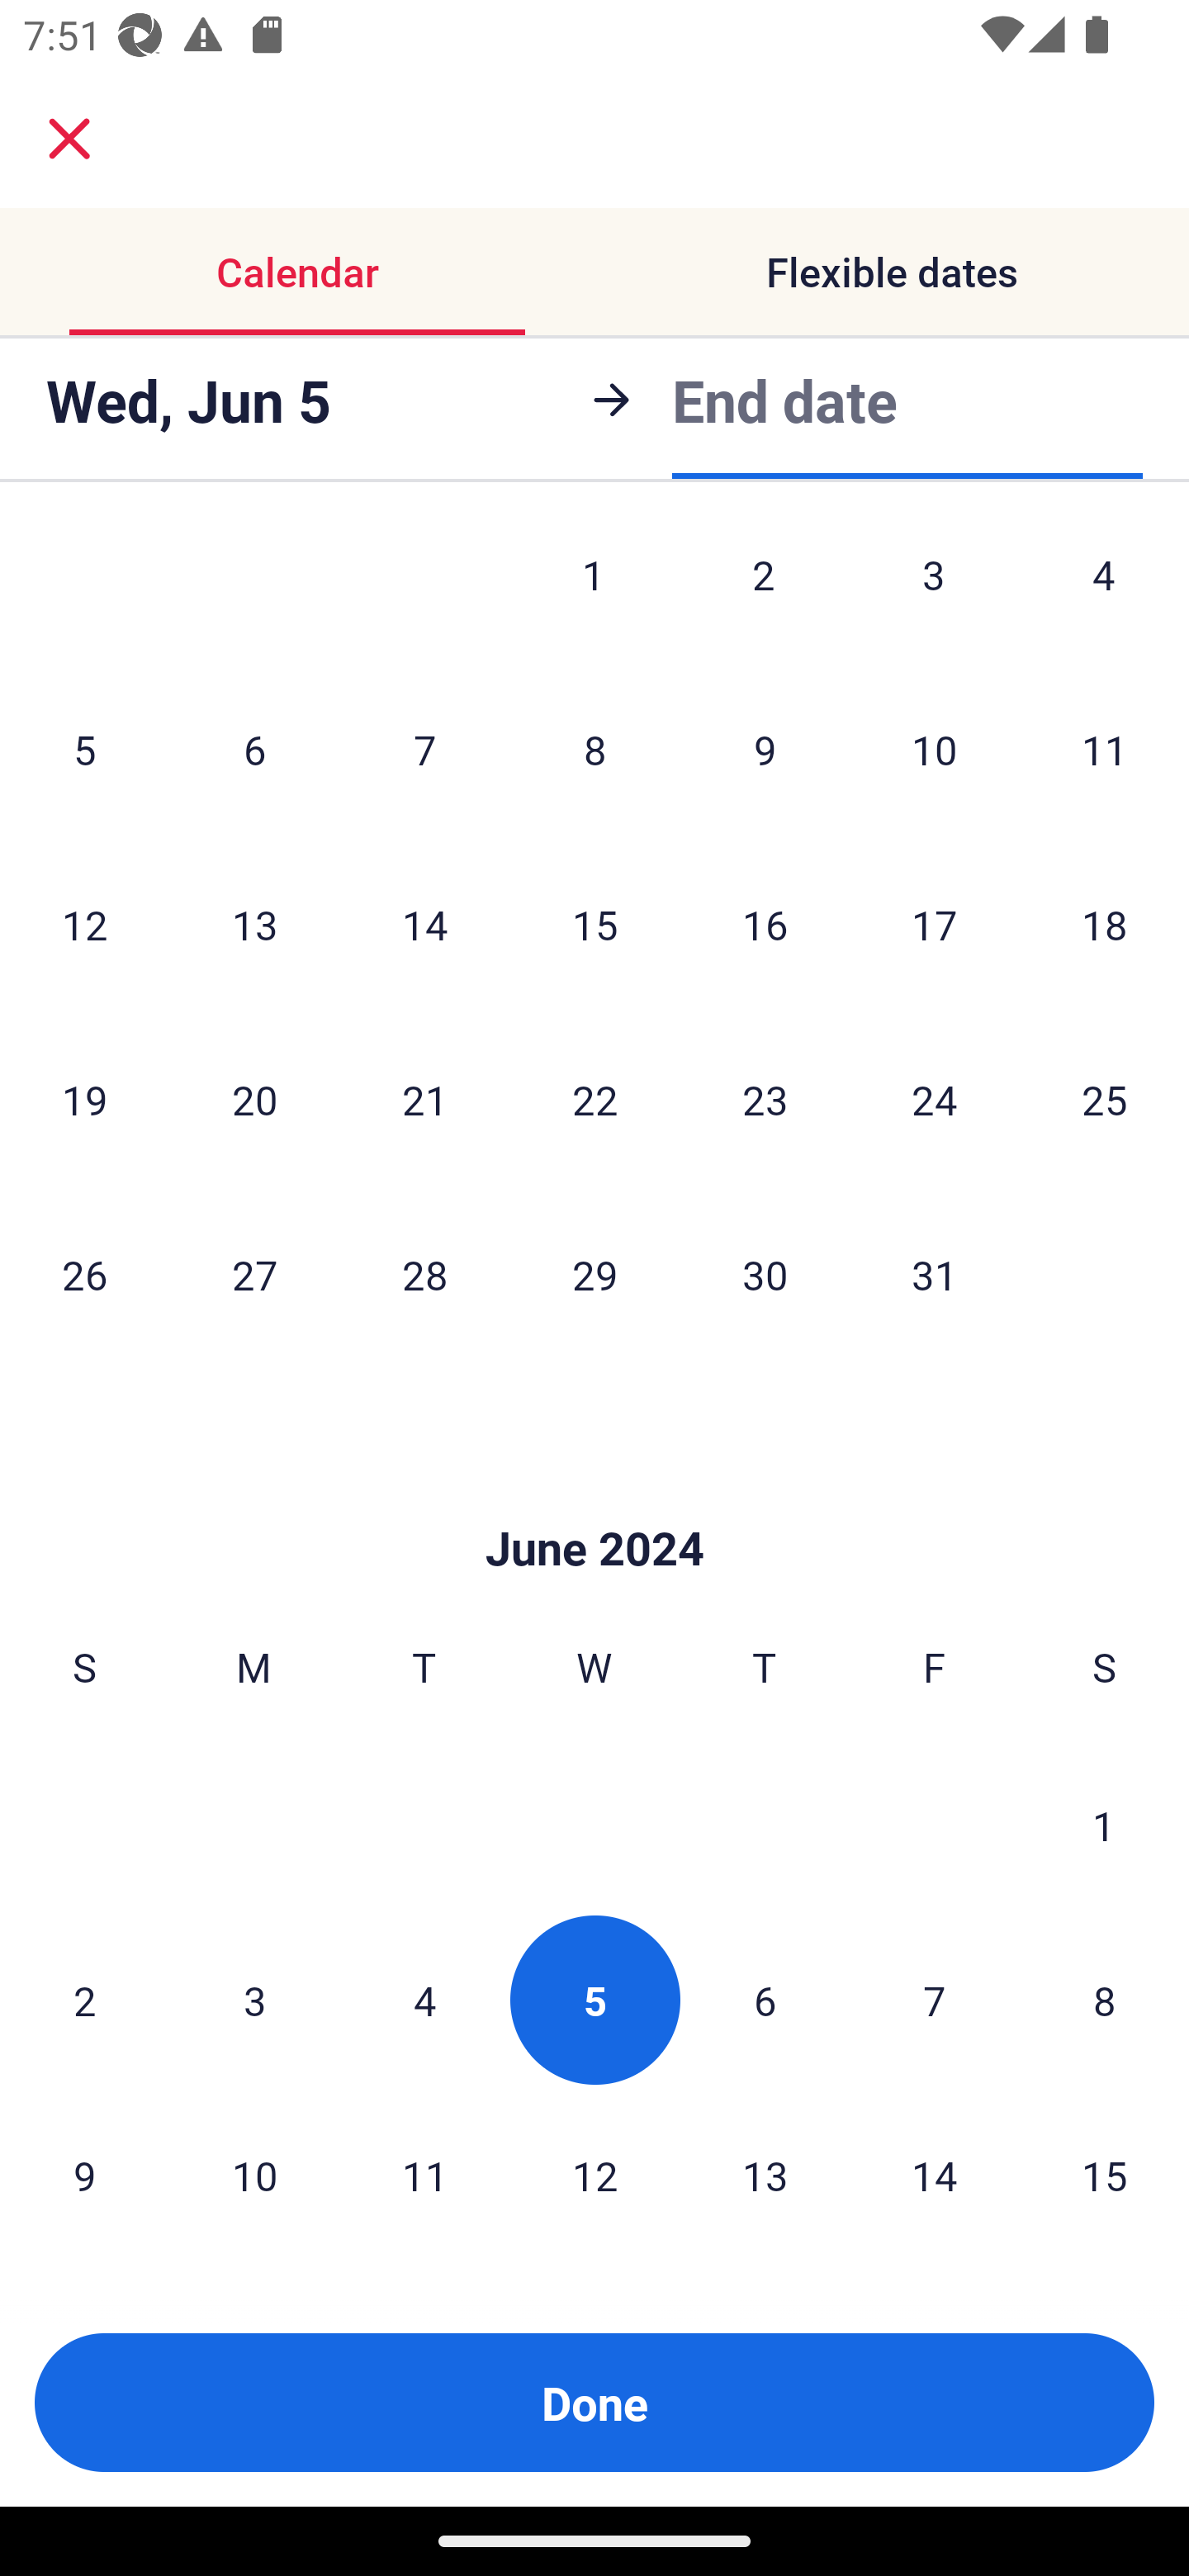 The width and height of the screenshot is (1189, 2576). What do you see at coordinates (424, 925) in the screenshot?
I see `14 Tuesday, May 14, 2024` at bounding box center [424, 925].